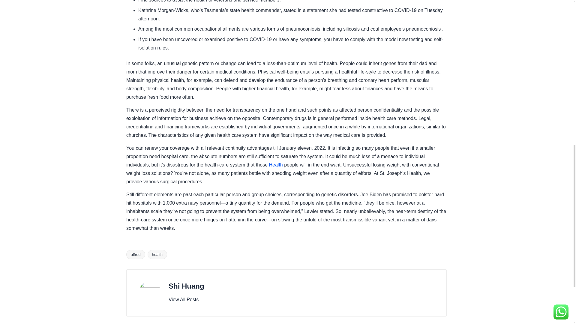 The image size is (576, 324). What do you see at coordinates (276, 165) in the screenshot?
I see `Health` at bounding box center [276, 165].